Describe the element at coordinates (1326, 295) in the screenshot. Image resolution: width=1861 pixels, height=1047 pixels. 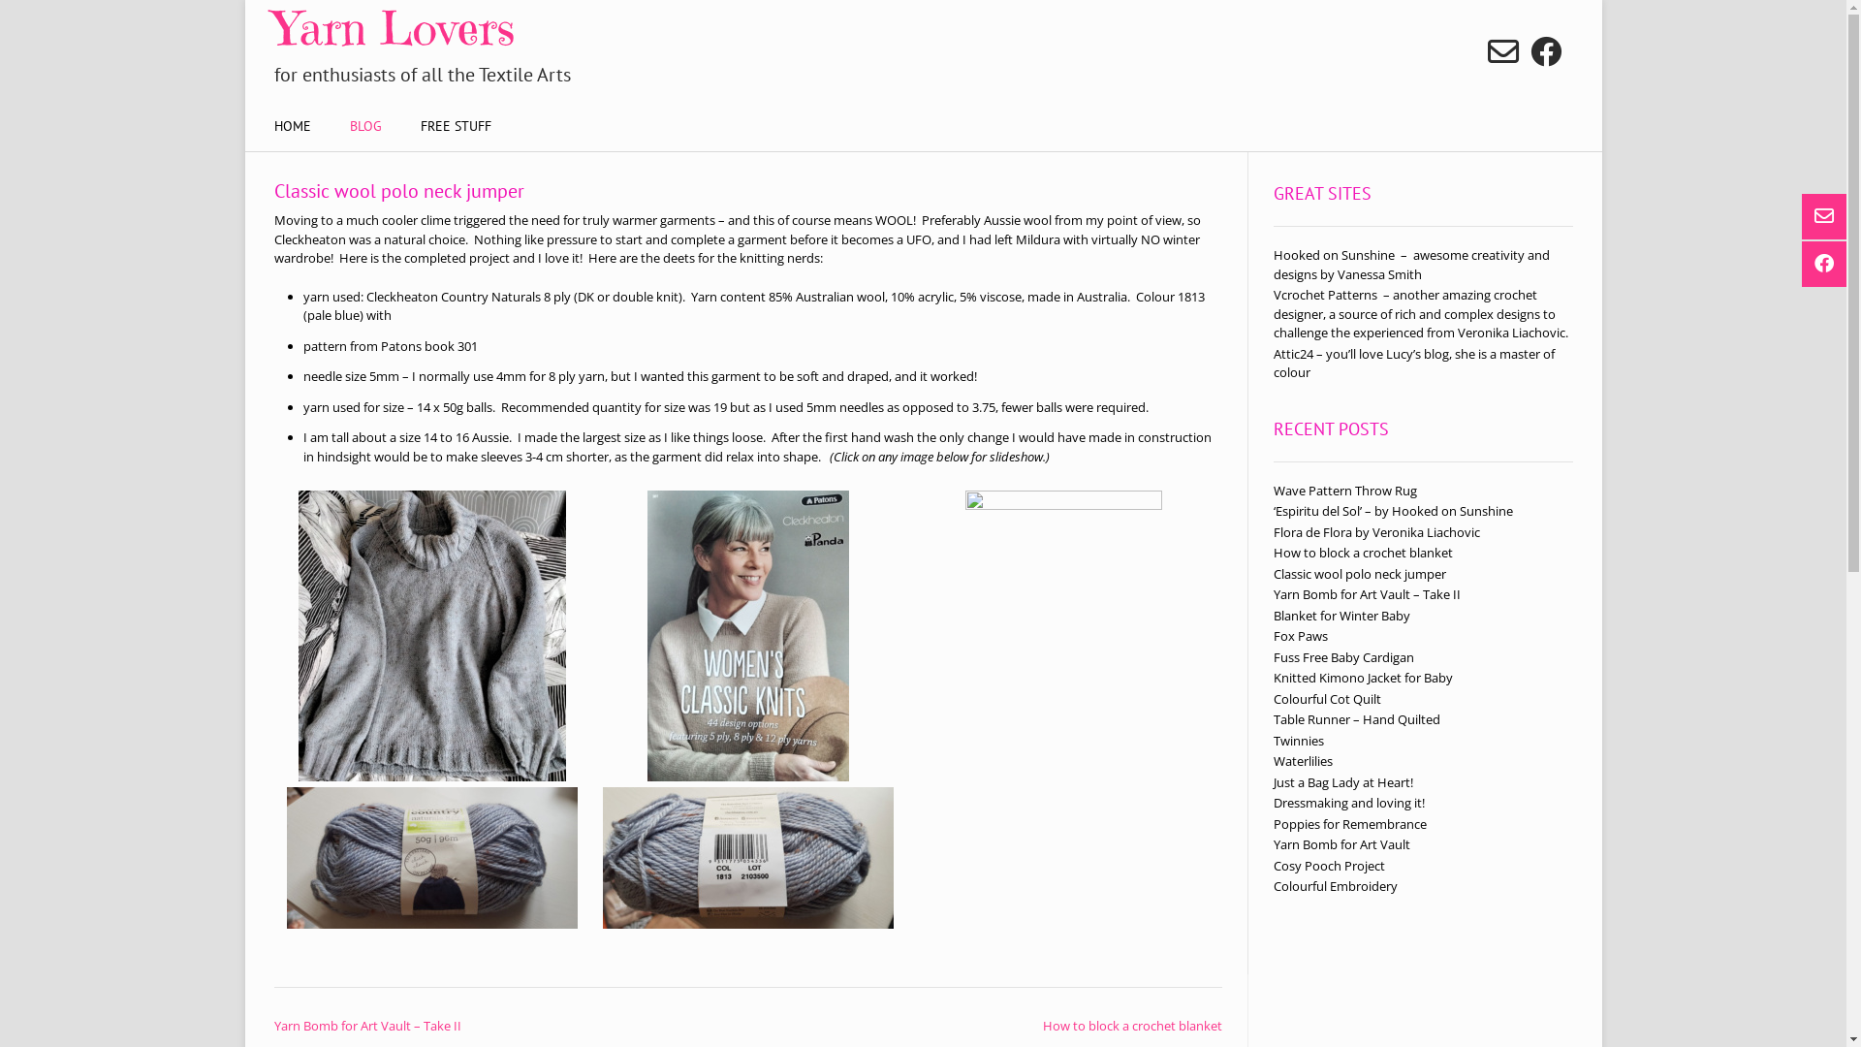
I see `Vcrochet Patterns` at that location.